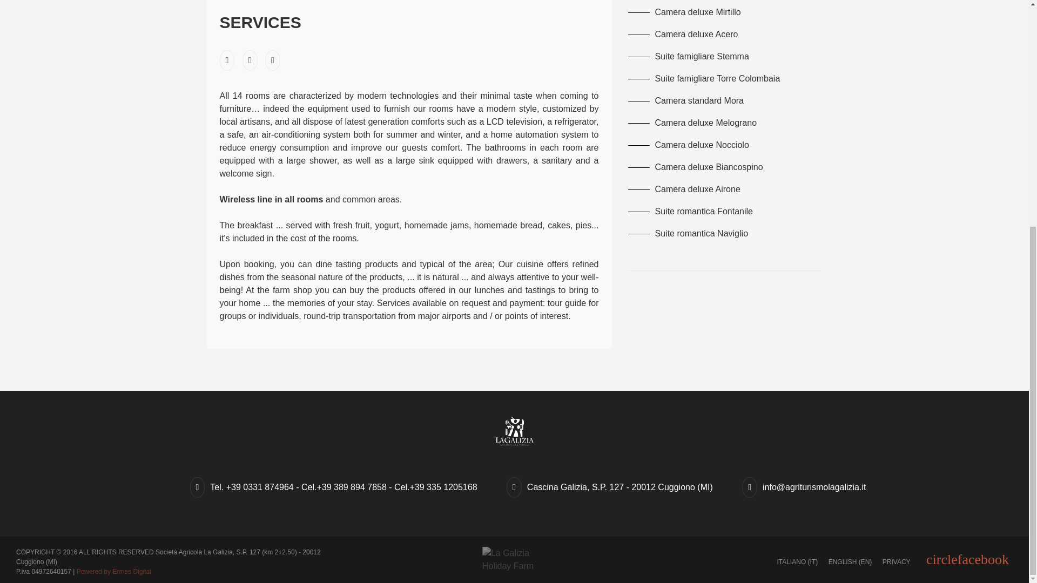 The height and width of the screenshot is (583, 1037). Describe the element at coordinates (695, 167) in the screenshot. I see `Camera deluxe Biancospino` at that location.